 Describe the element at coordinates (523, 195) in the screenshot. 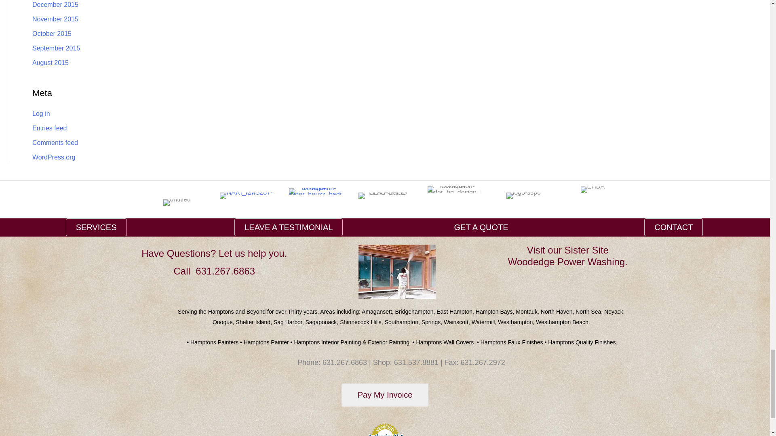

I see `logo-sspc` at that location.